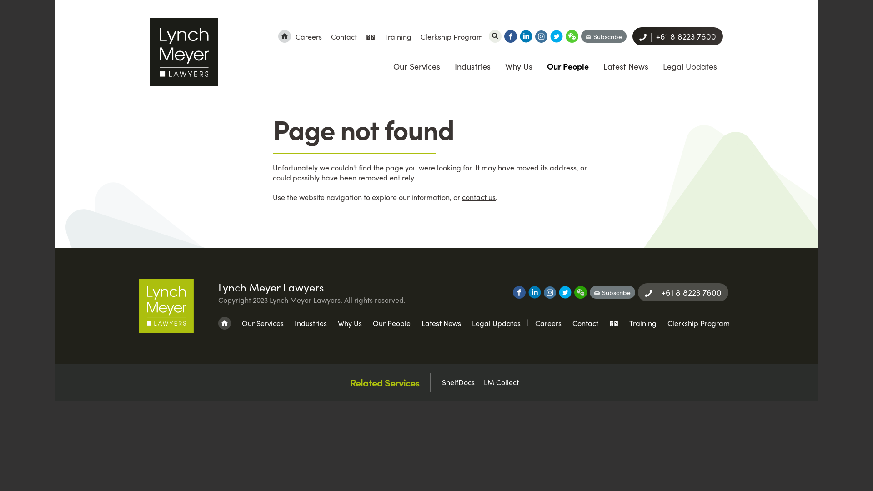 Image resolution: width=873 pixels, height=491 pixels. What do you see at coordinates (643, 323) in the screenshot?
I see `Training` at bounding box center [643, 323].